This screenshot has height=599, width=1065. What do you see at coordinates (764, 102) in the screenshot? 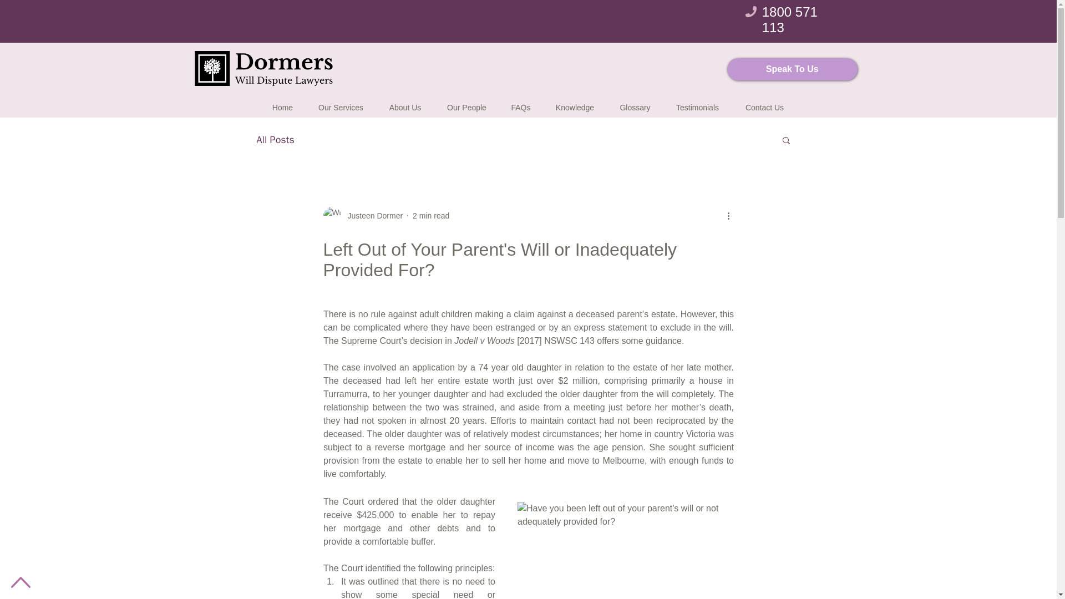
I see `Contact Us` at bounding box center [764, 102].